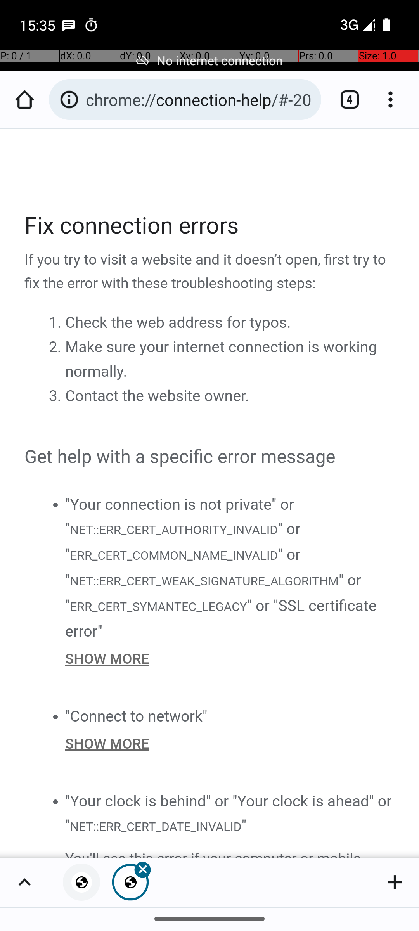 Image resolution: width=419 pixels, height=931 pixels. Describe the element at coordinates (199, 99) in the screenshot. I see `chrome://connection-help/#-201` at that location.